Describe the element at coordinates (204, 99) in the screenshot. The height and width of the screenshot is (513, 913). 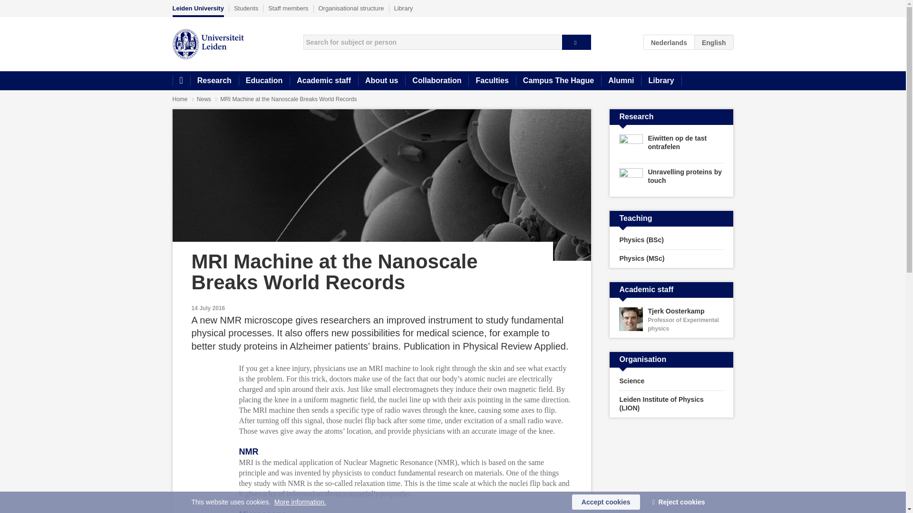
I see `News` at that location.